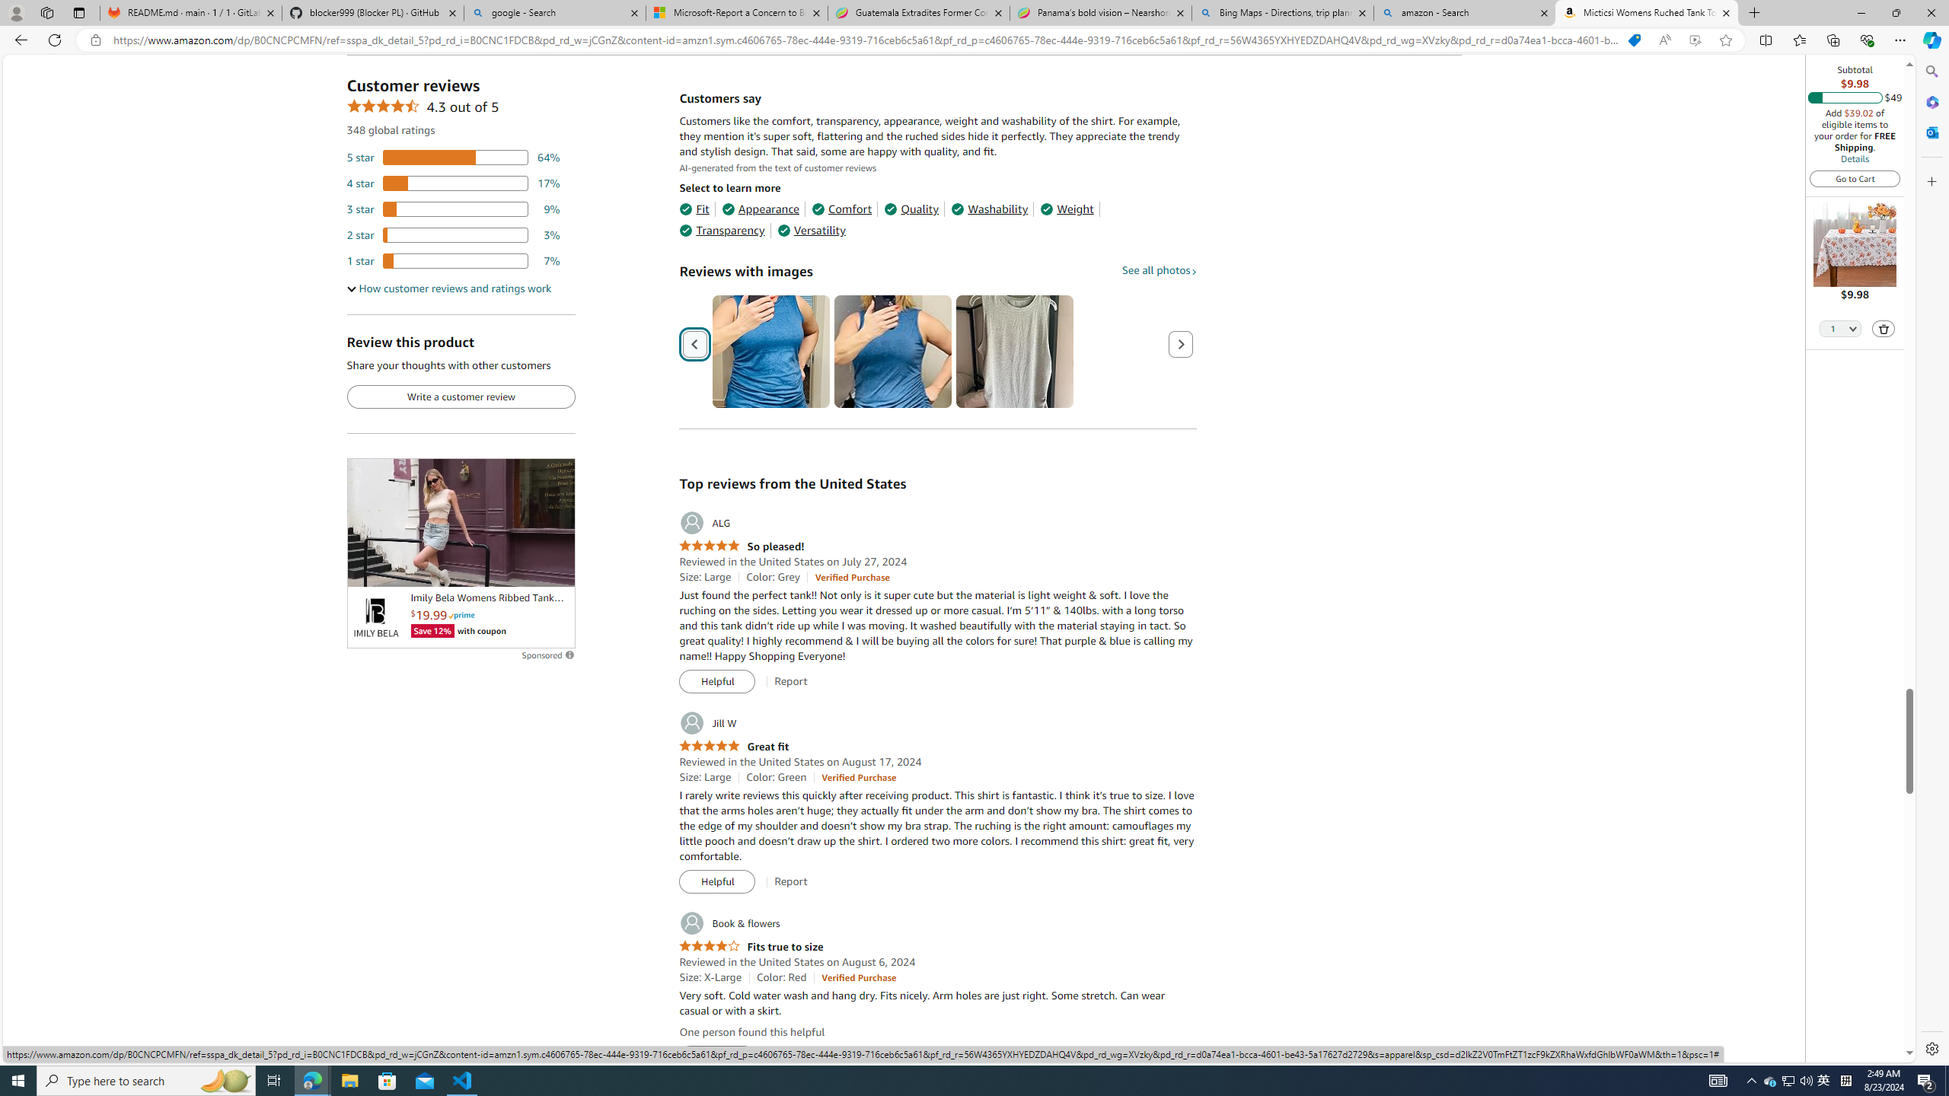  I want to click on Next page, so click(1181, 343).